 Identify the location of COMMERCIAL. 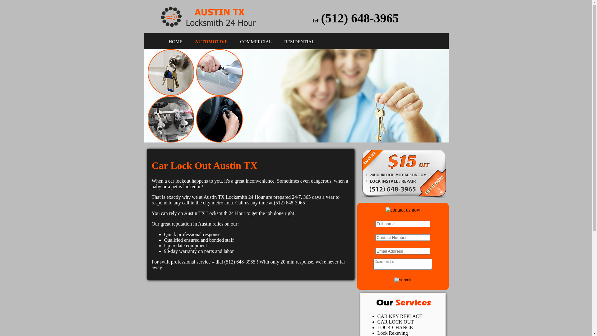
(256, 42).